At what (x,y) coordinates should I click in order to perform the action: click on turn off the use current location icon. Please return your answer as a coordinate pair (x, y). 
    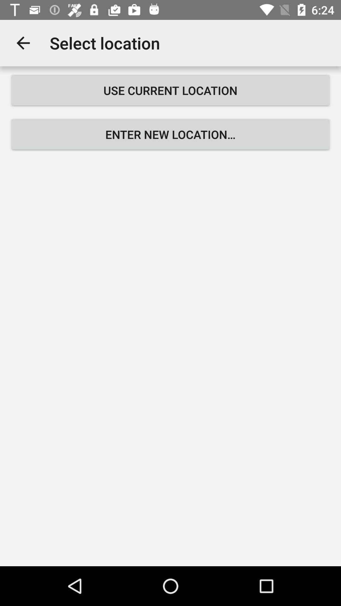
    Looking at the image, I should click on (170, 90).